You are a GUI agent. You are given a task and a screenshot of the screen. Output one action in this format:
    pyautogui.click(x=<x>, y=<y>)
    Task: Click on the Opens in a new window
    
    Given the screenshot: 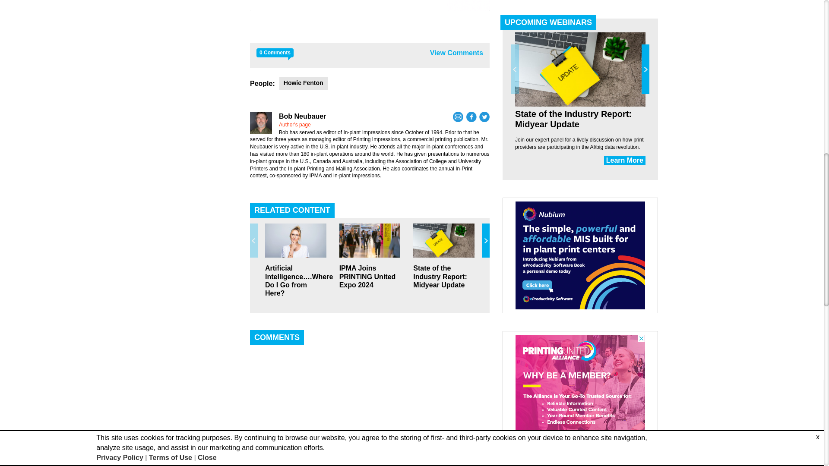 What is the action you would take?
    pyautogui.click(x=484, y=116)
    